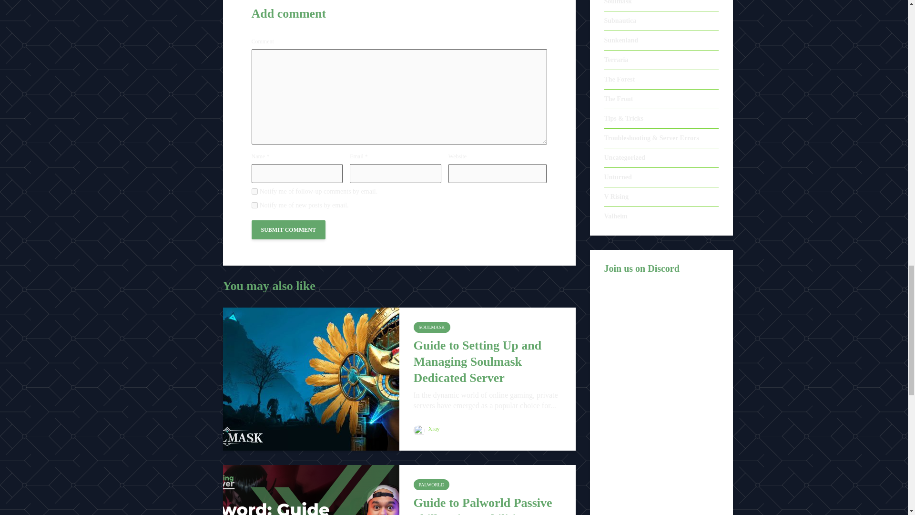  What do you see at coordinates (254, 205) in the screenshot?
I see `subscribe` at bounding box center [254, 205].